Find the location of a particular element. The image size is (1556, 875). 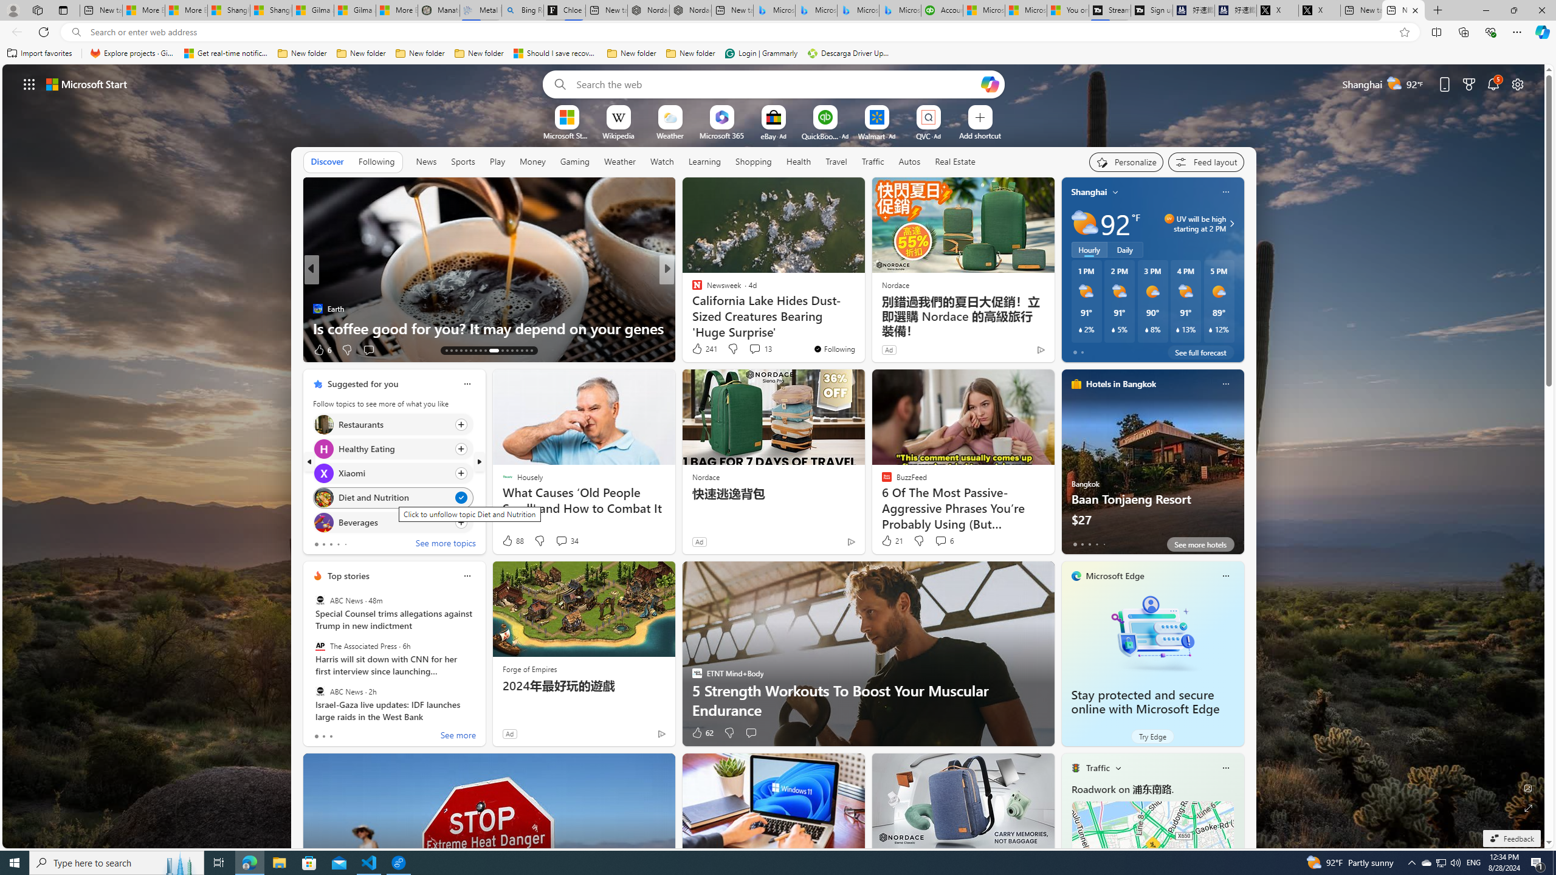

2 Like is located at coordinates (696, 350).